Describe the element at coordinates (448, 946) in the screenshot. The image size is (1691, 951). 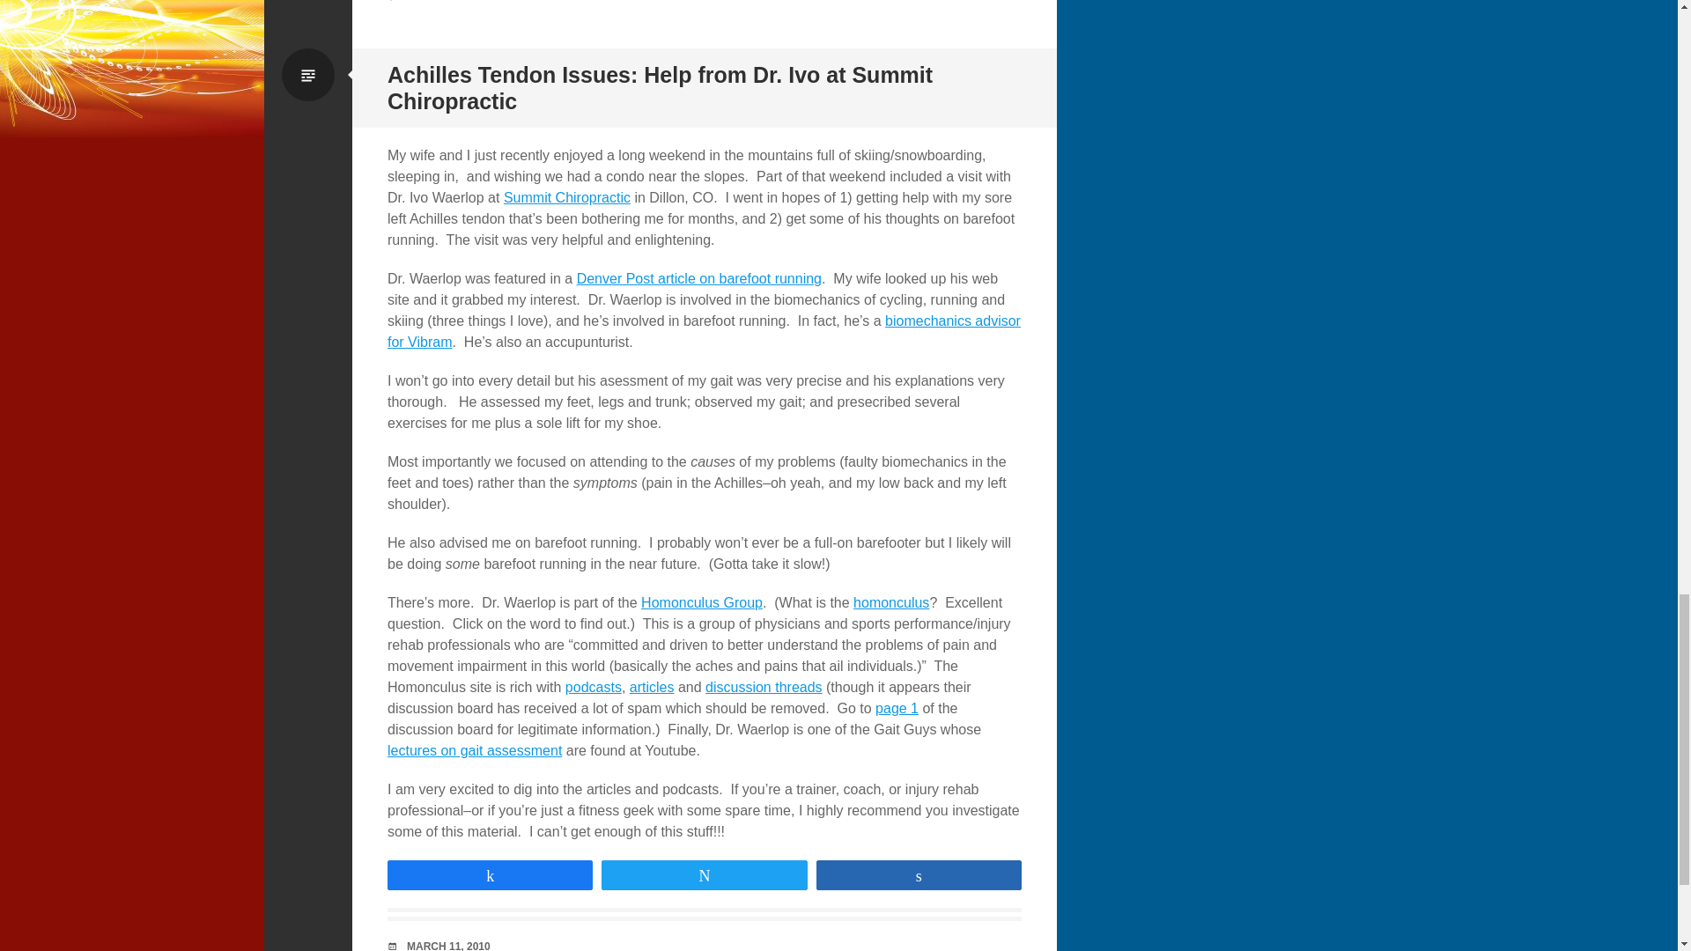
I see `4:41 pm` at that location.